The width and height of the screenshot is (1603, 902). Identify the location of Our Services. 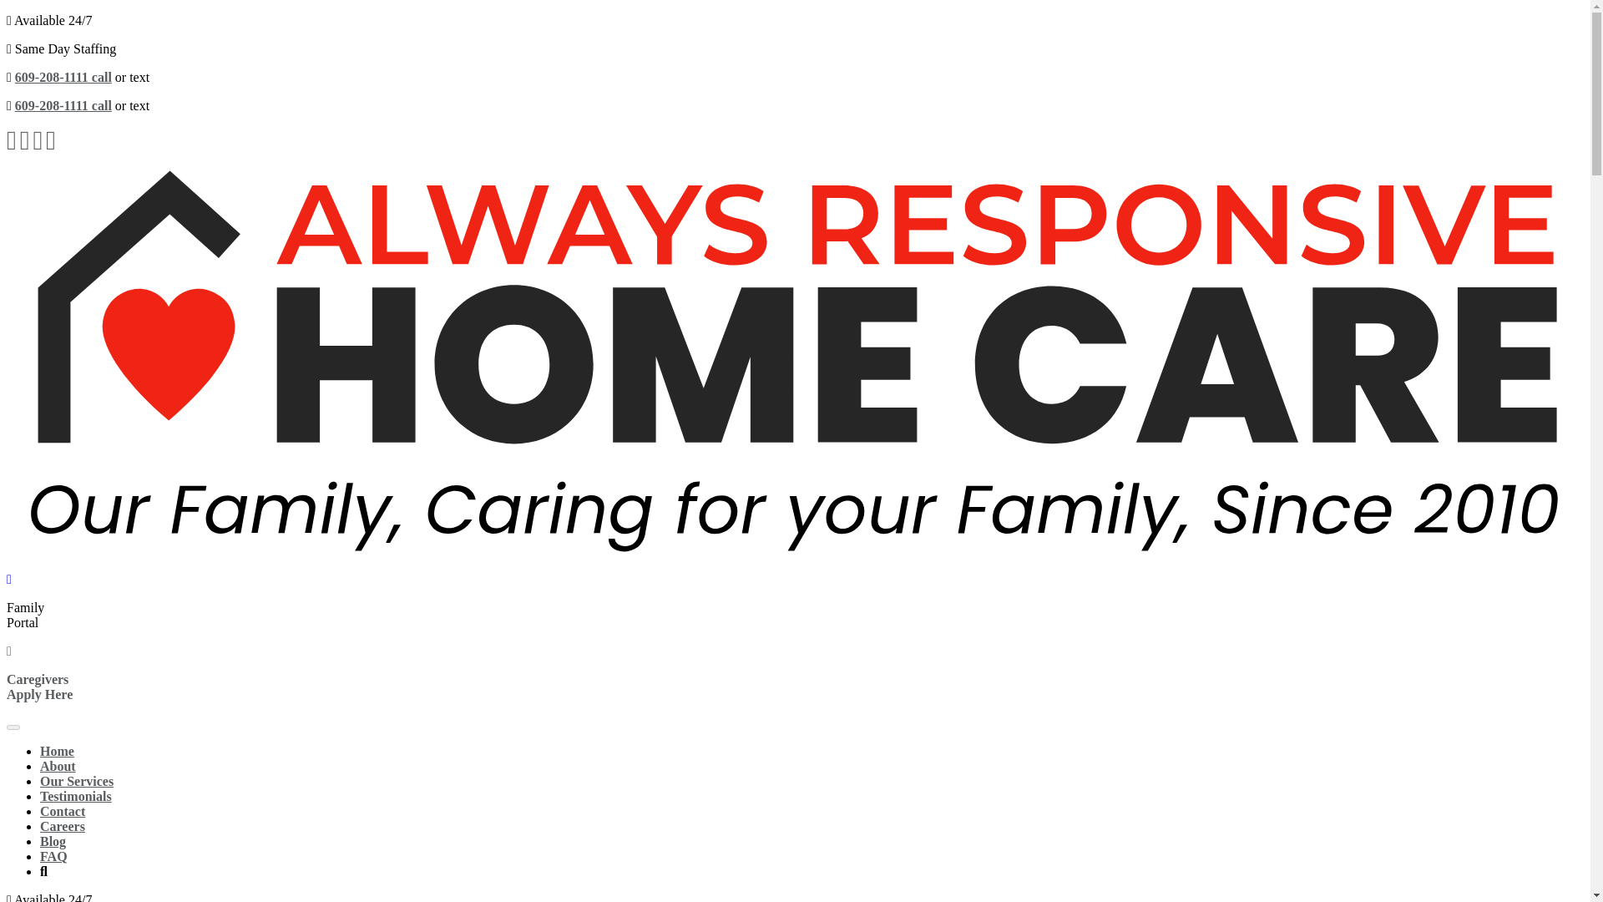
(58, 766).